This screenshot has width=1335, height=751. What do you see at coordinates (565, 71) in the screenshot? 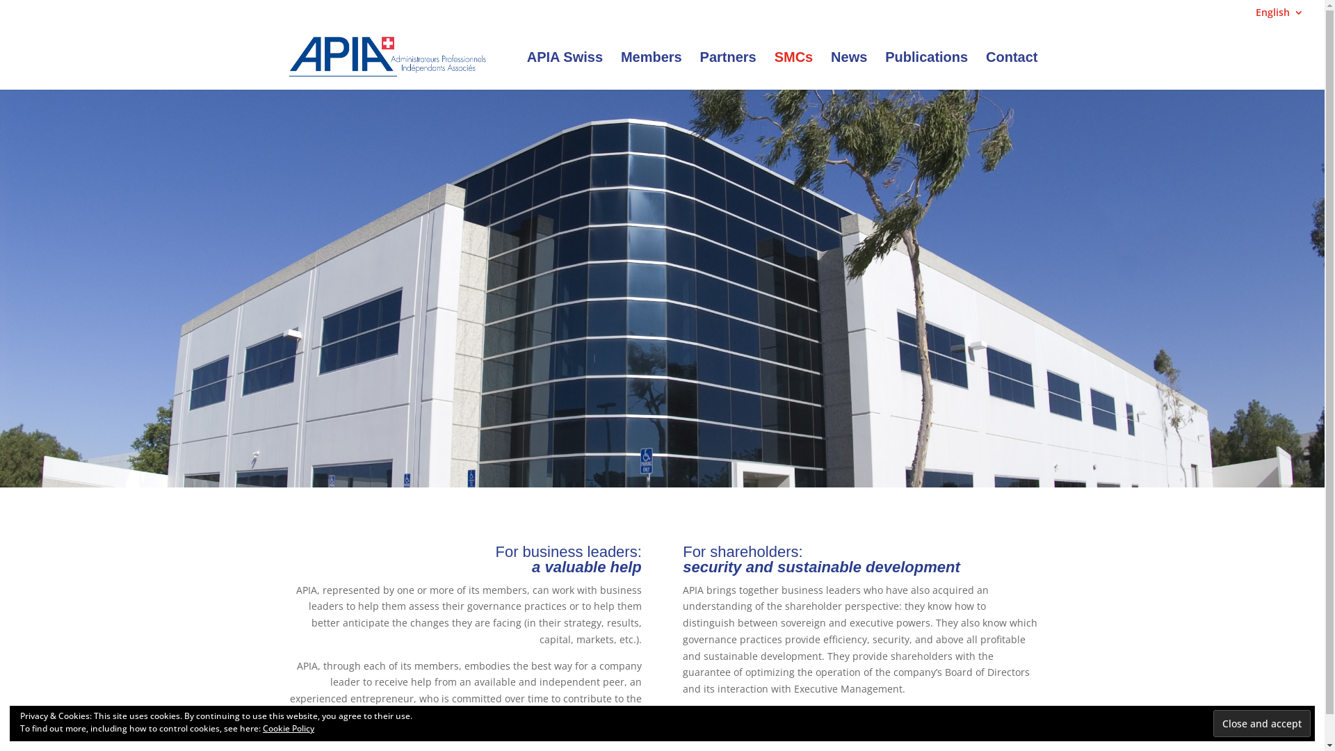
I see `APIA Swiss` at bounding box center [565, 71].